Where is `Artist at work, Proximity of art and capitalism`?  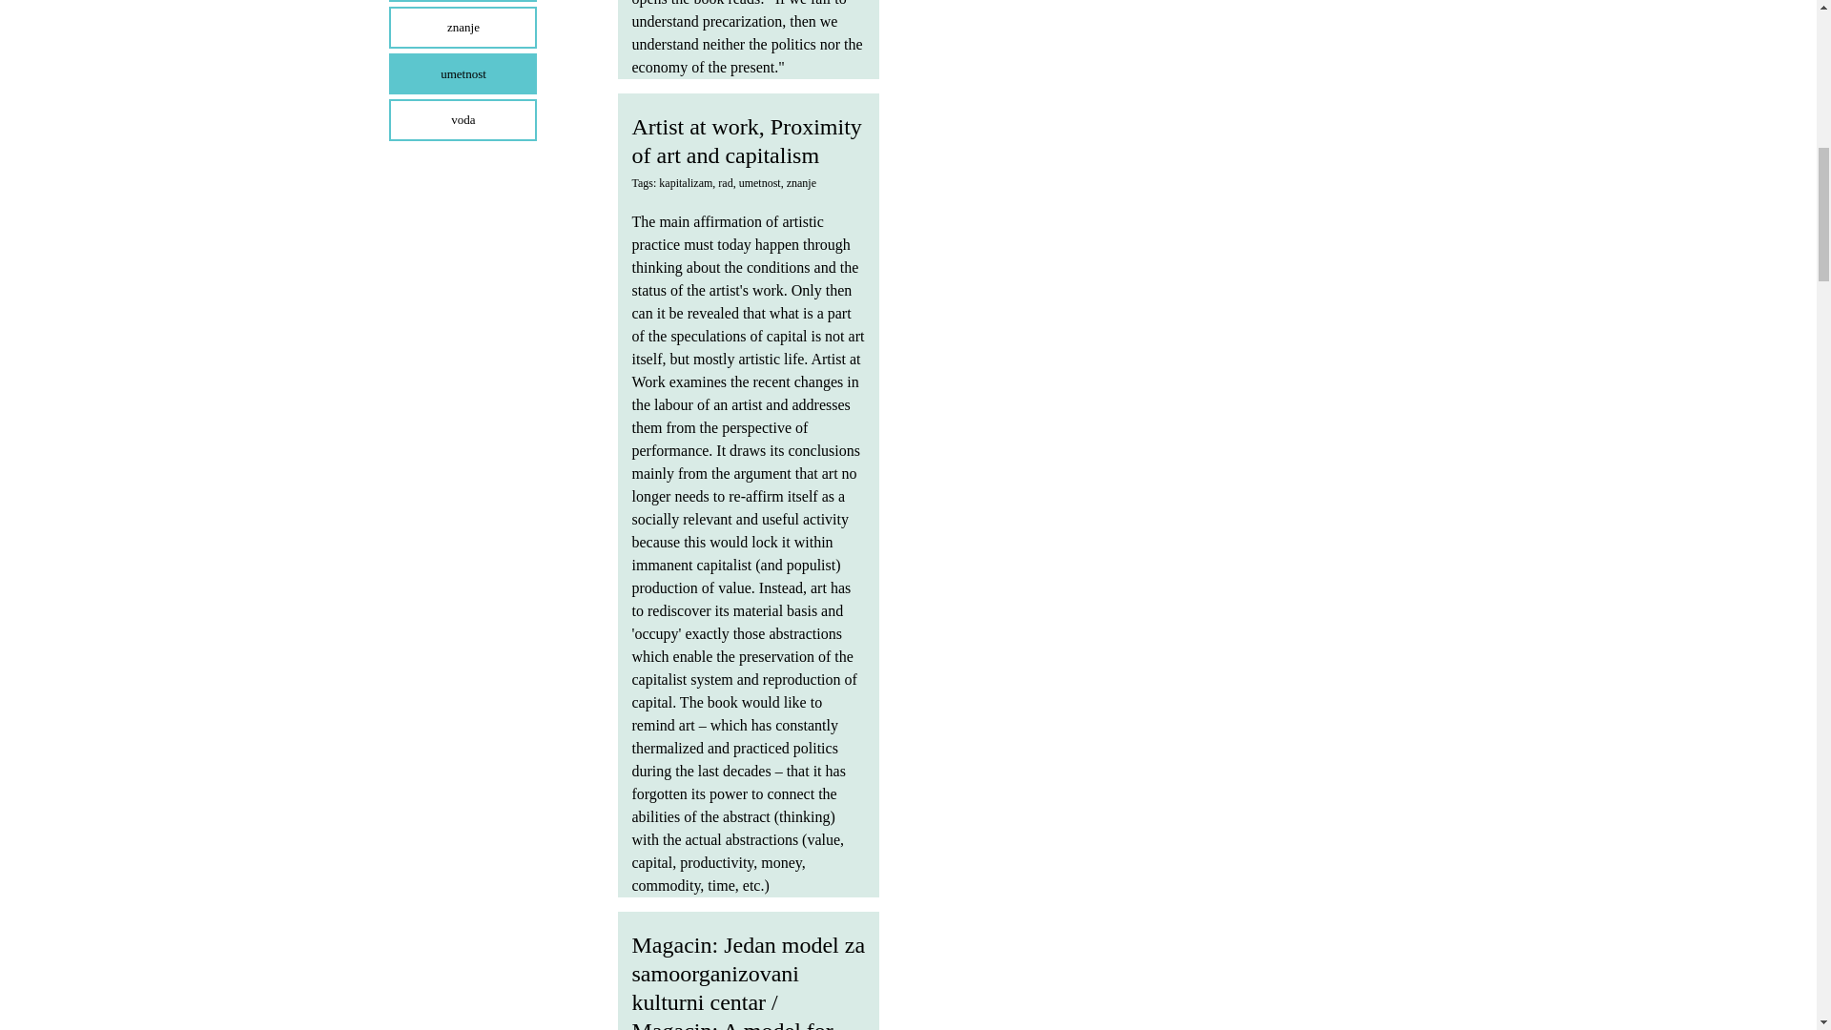 Artist at work, Proximity of art and capitalism is located at coordinates (746, 141).